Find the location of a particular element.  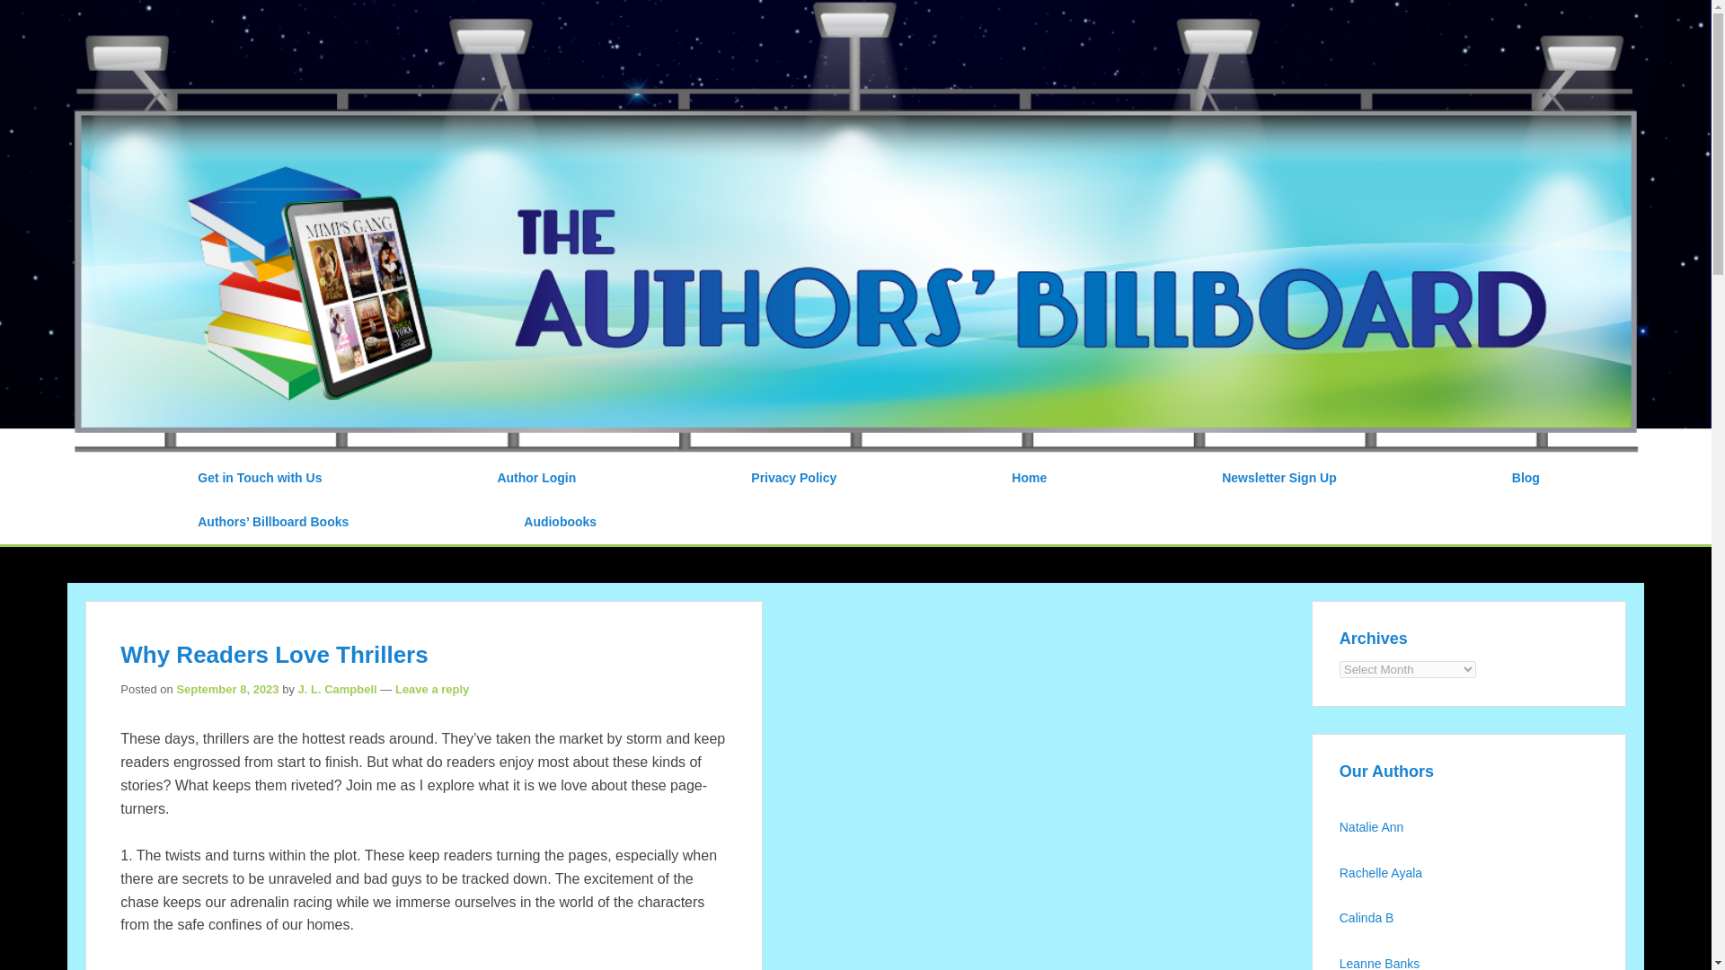

Privacy Policy is located at coordinates (793, 478).